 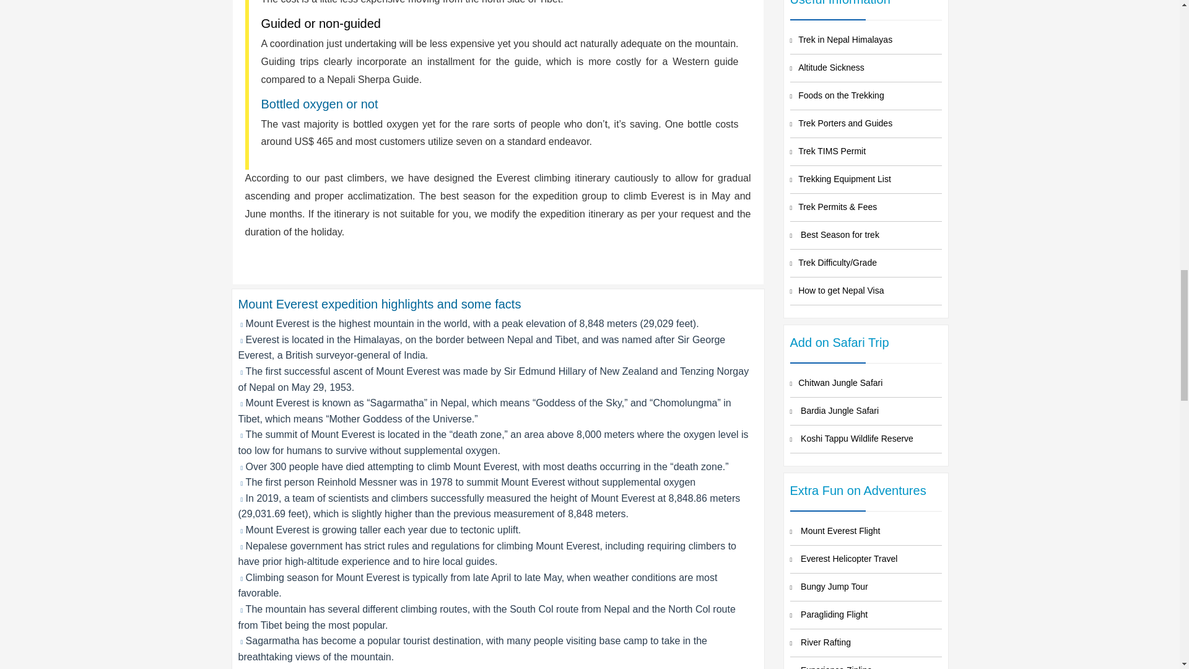 I want to click on Paragliding flight in Nepal, so click(x=866, y=614).